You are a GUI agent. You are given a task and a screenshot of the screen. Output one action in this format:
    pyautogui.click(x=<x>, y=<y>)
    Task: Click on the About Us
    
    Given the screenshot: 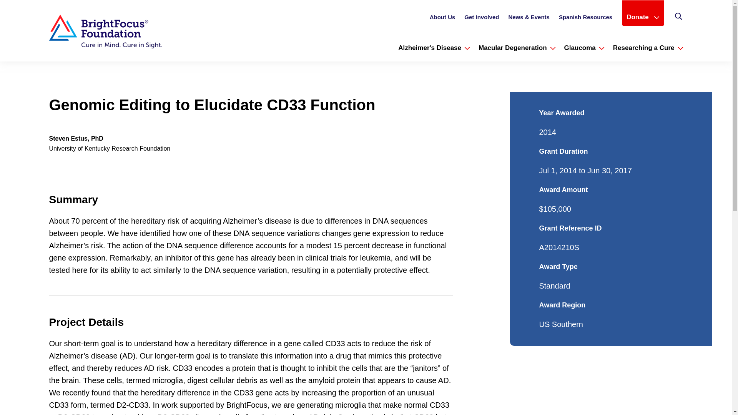 What is the action you would take?
    pyautogui.click(x=442, y=19)
    